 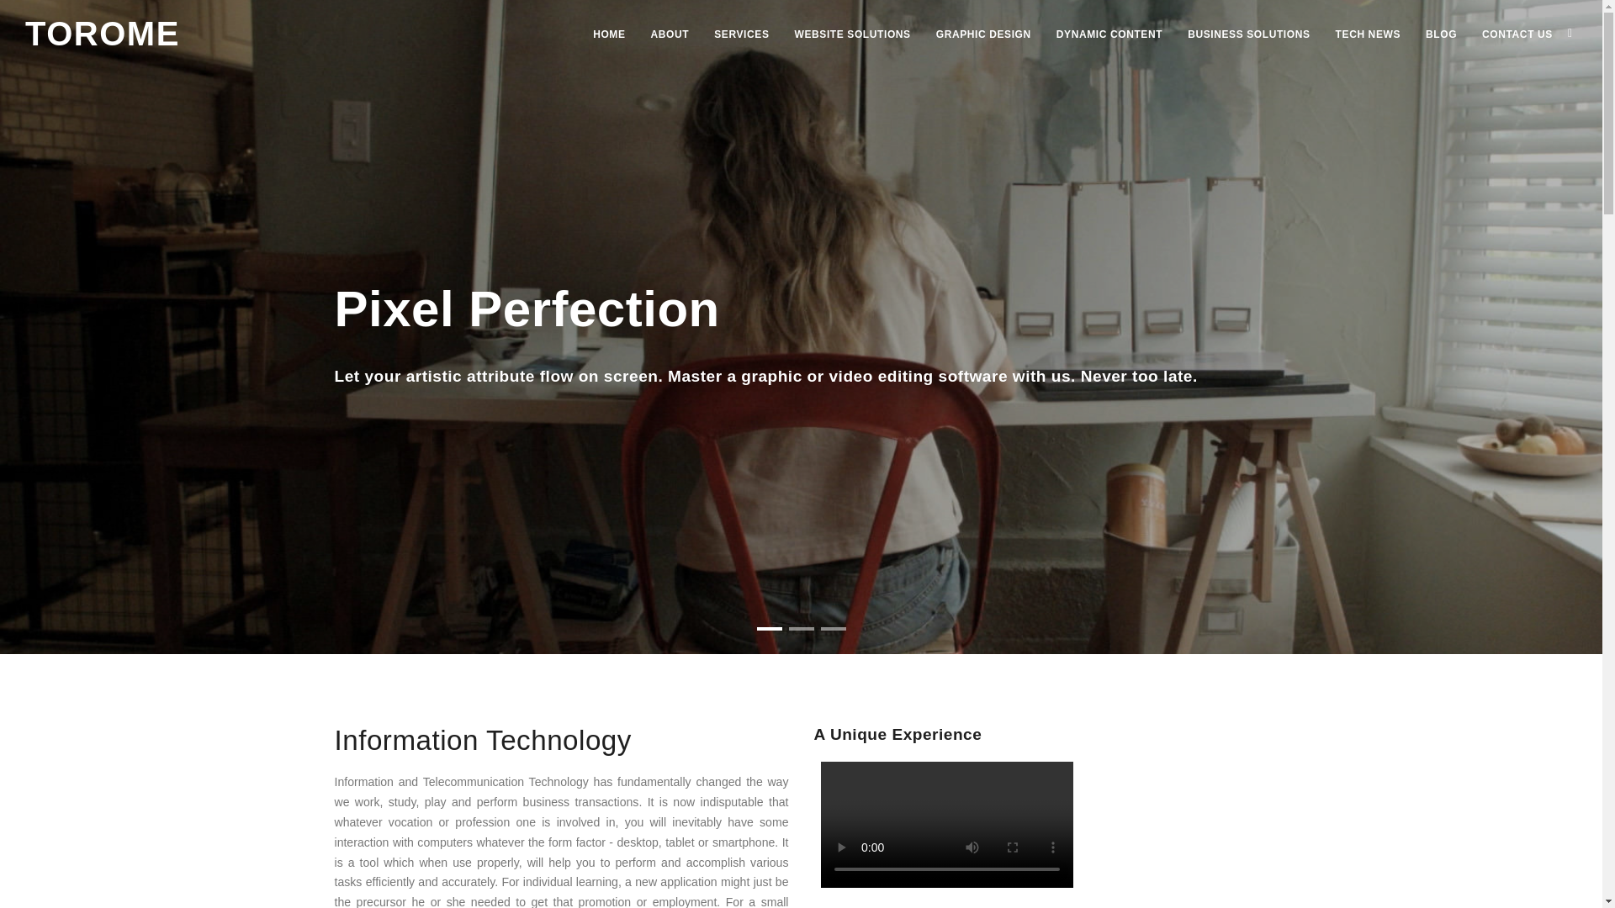 What do you see at coordinates (1517, 34) in the screenshot?
I see `CONTACT US` at bounding box center [1517, 34].